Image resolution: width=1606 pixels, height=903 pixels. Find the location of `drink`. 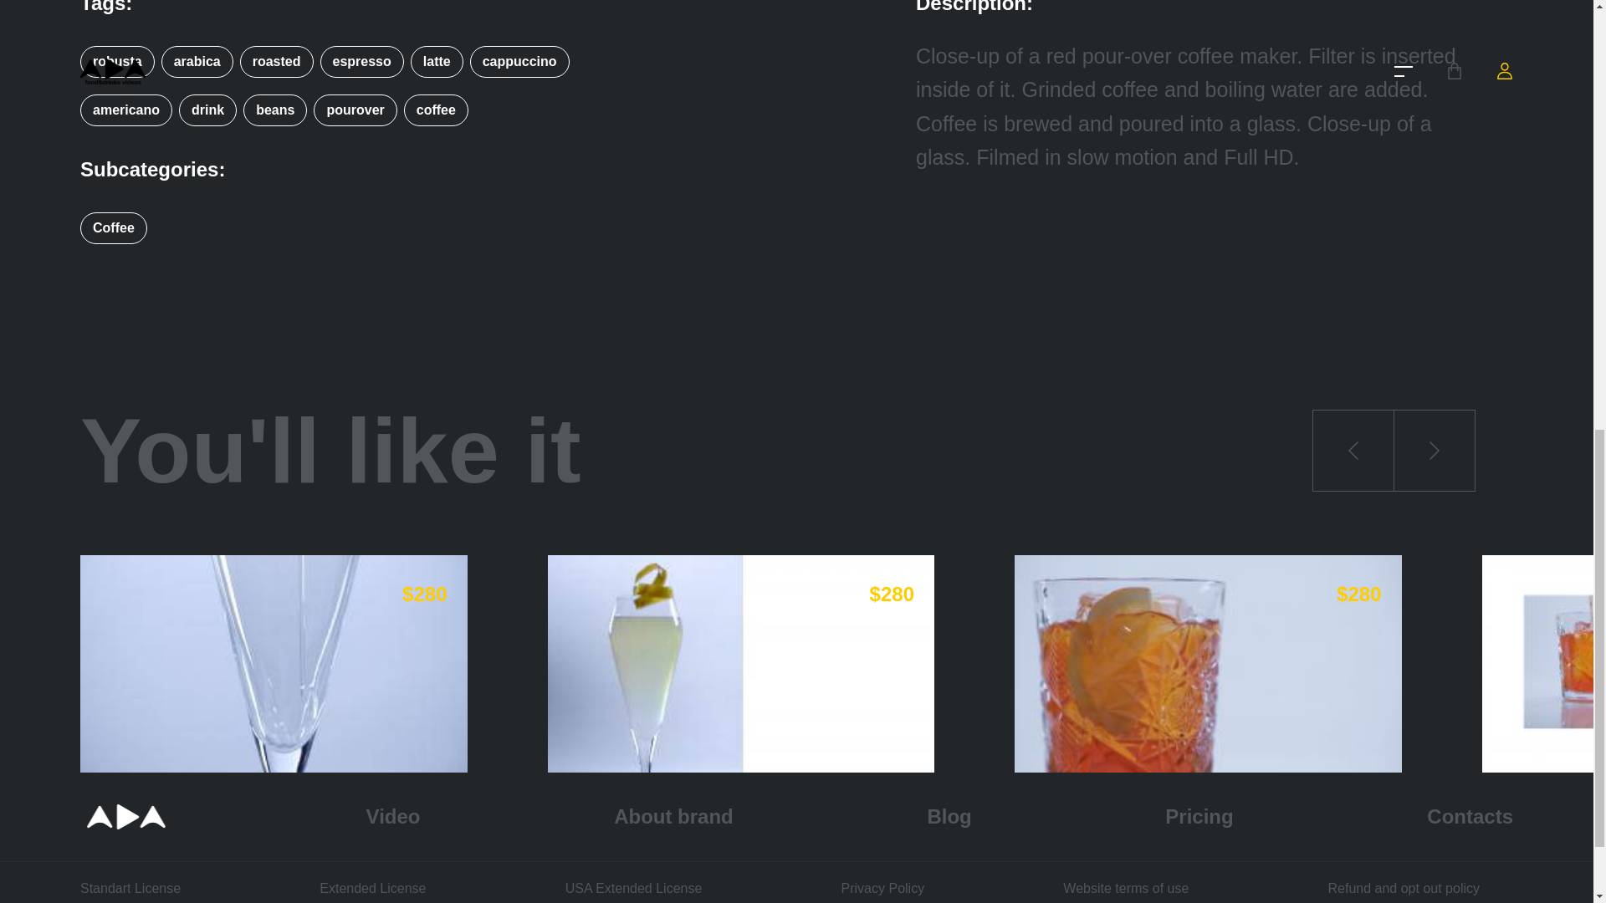

drink is located at coordinates (207, 110).